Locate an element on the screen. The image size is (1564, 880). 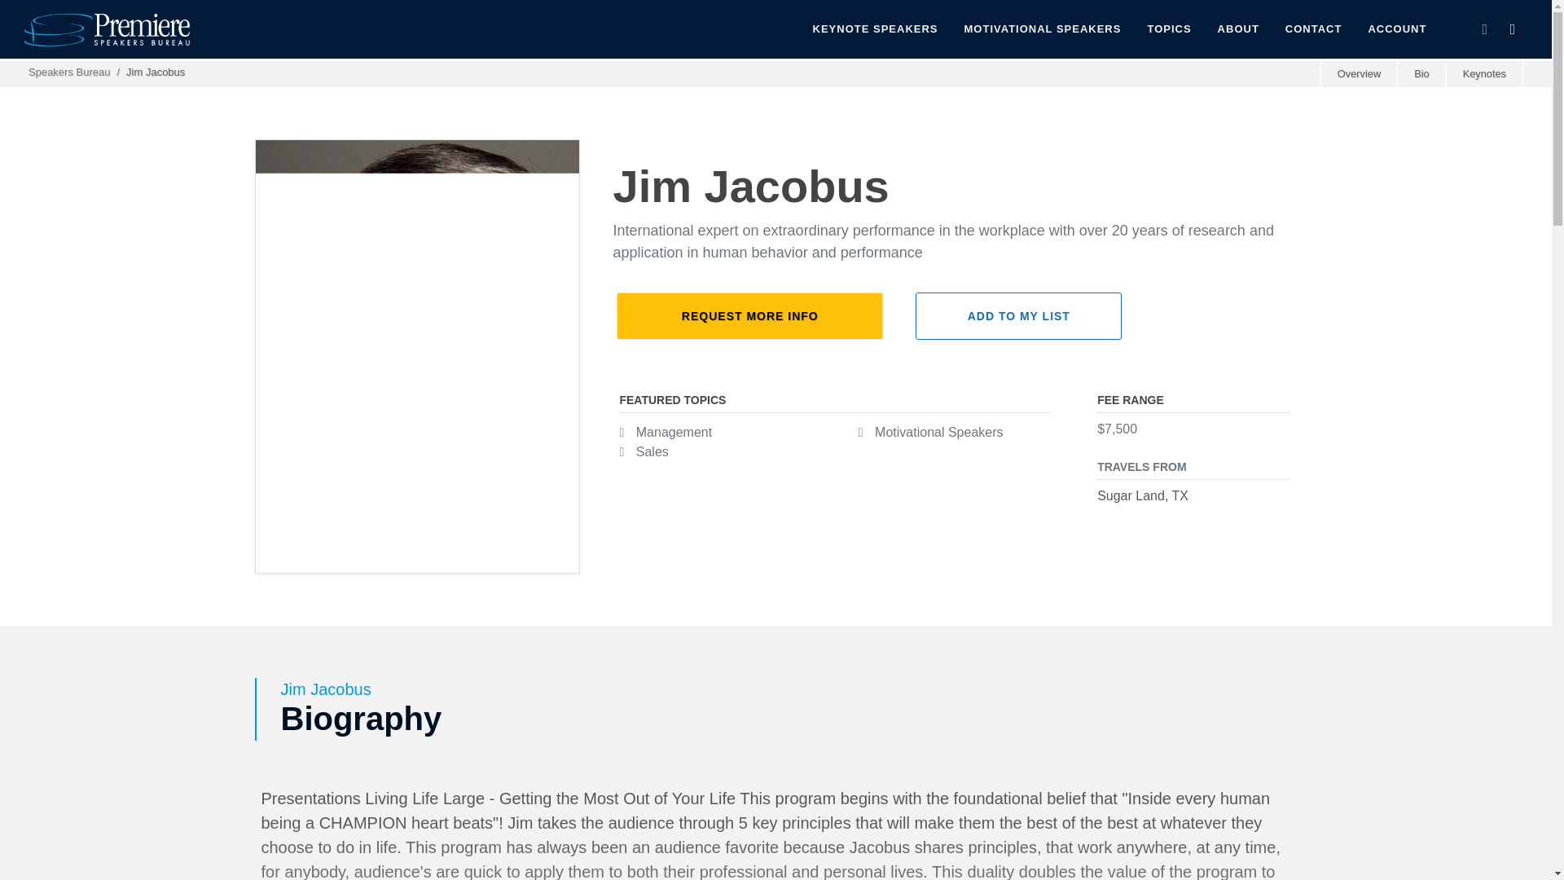
KEYNOTE SPEAKERS is located at coordinates (876, 29).